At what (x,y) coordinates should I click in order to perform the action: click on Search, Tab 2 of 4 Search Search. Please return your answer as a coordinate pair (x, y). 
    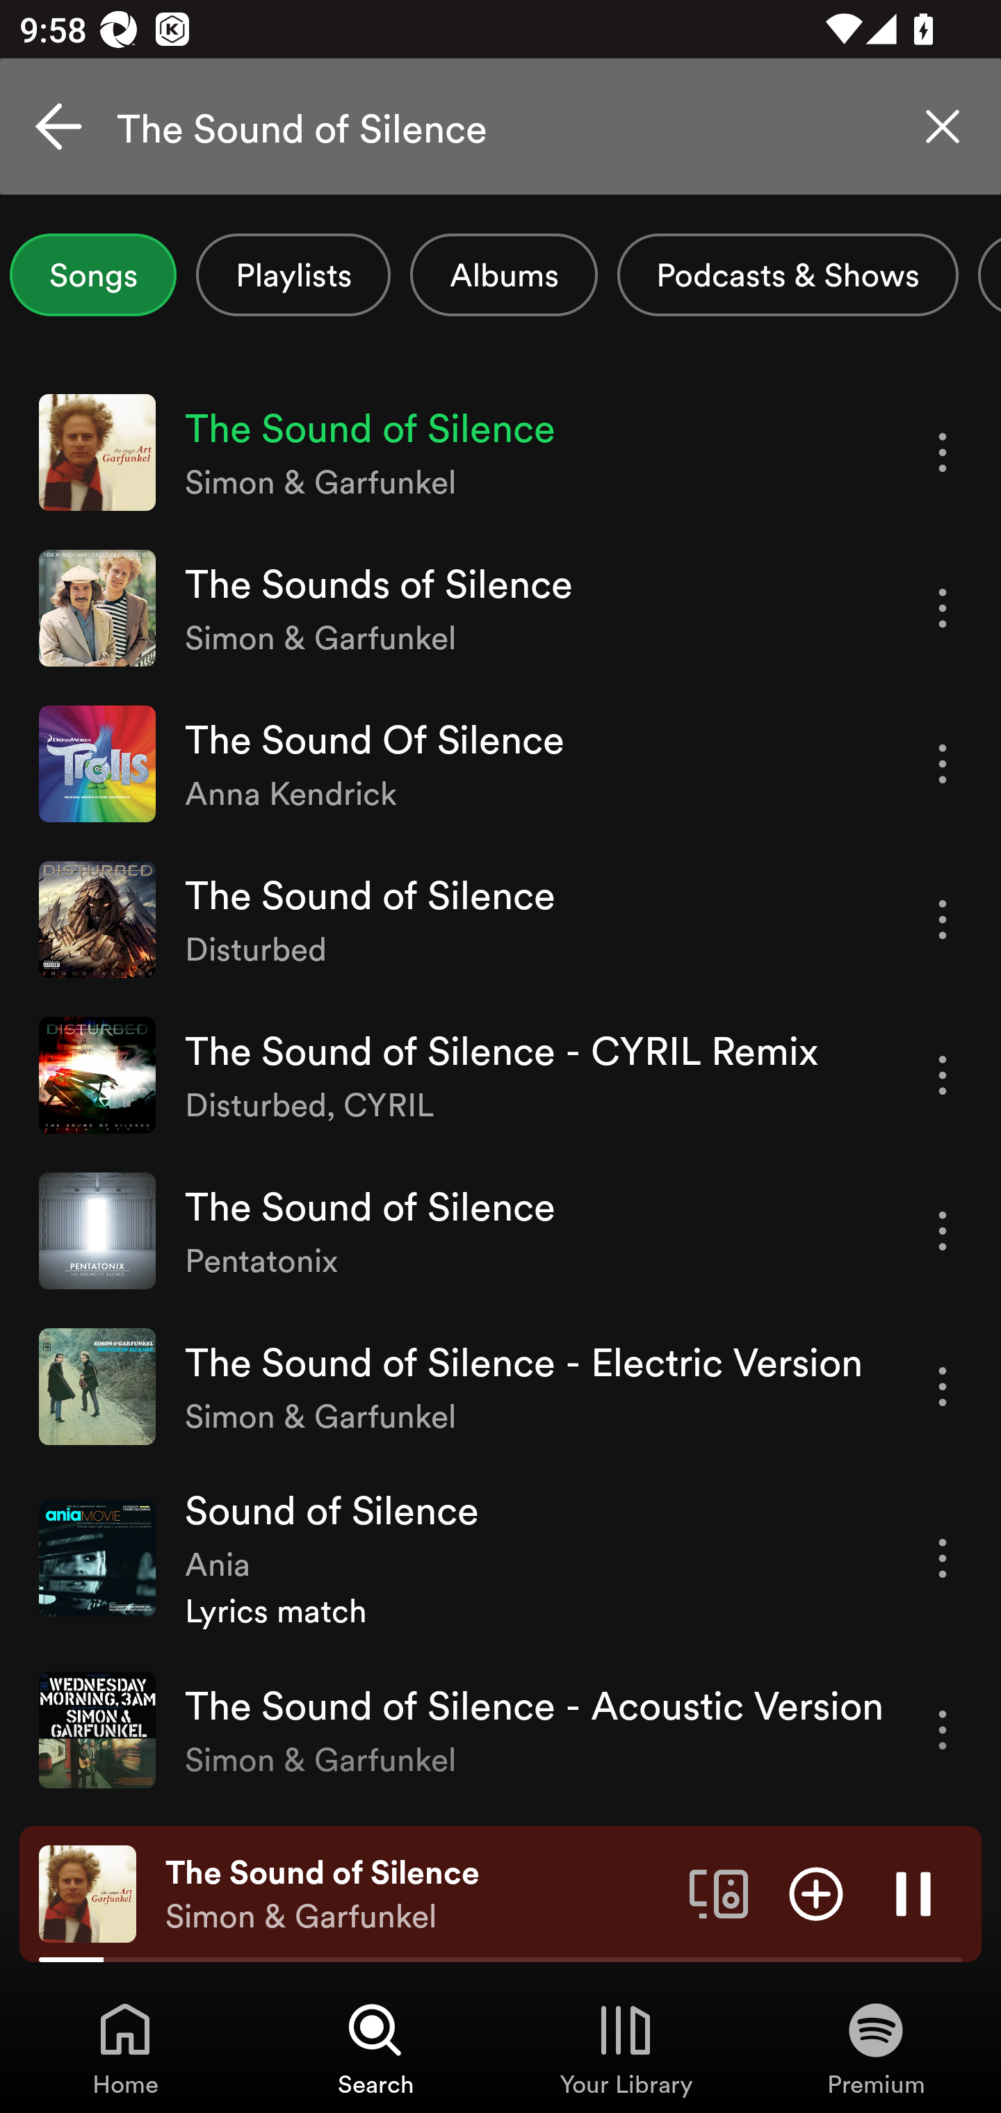
    Looking at the image, I should click on (375, 2048).